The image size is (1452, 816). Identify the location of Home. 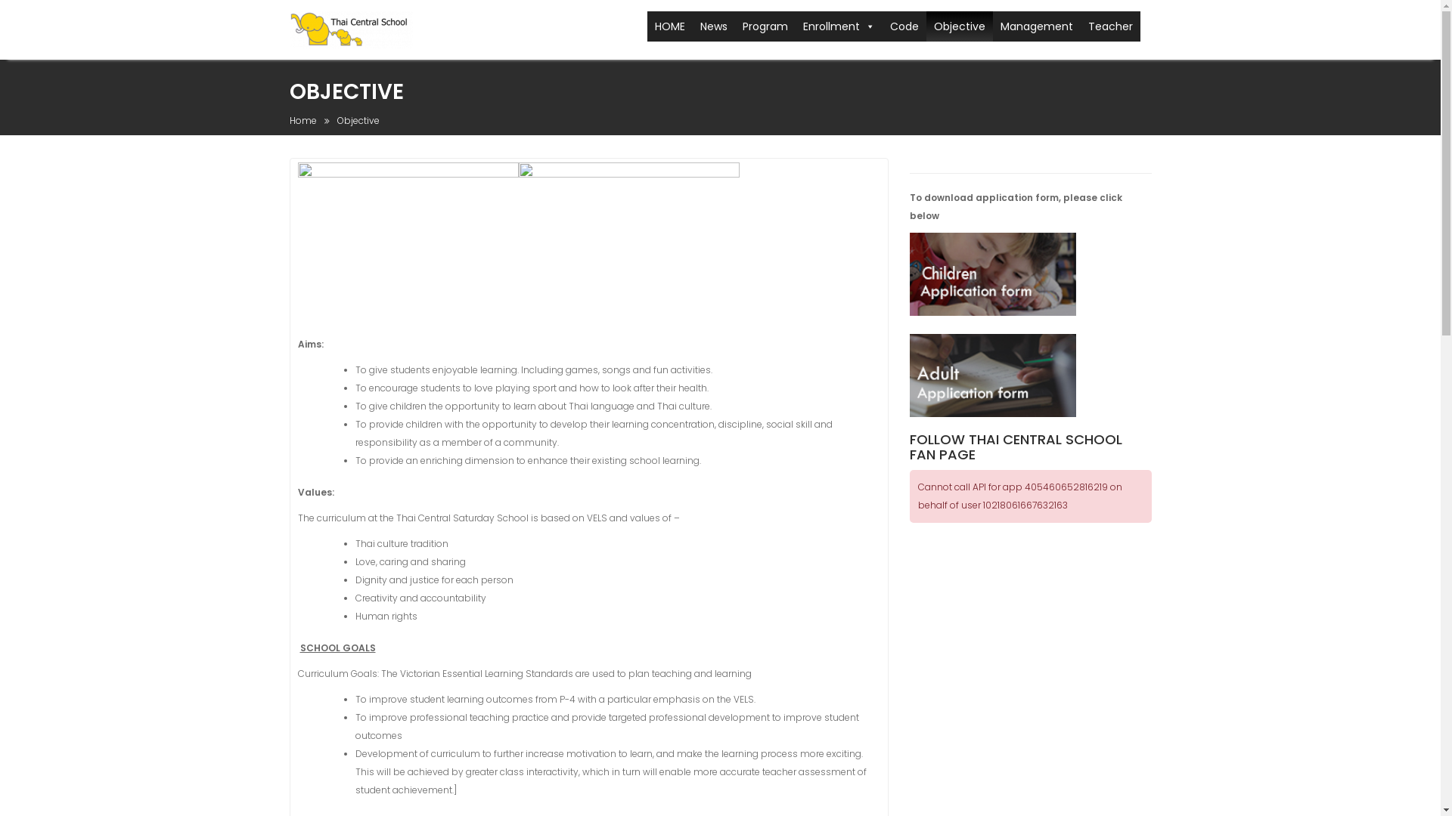
(302, 121).